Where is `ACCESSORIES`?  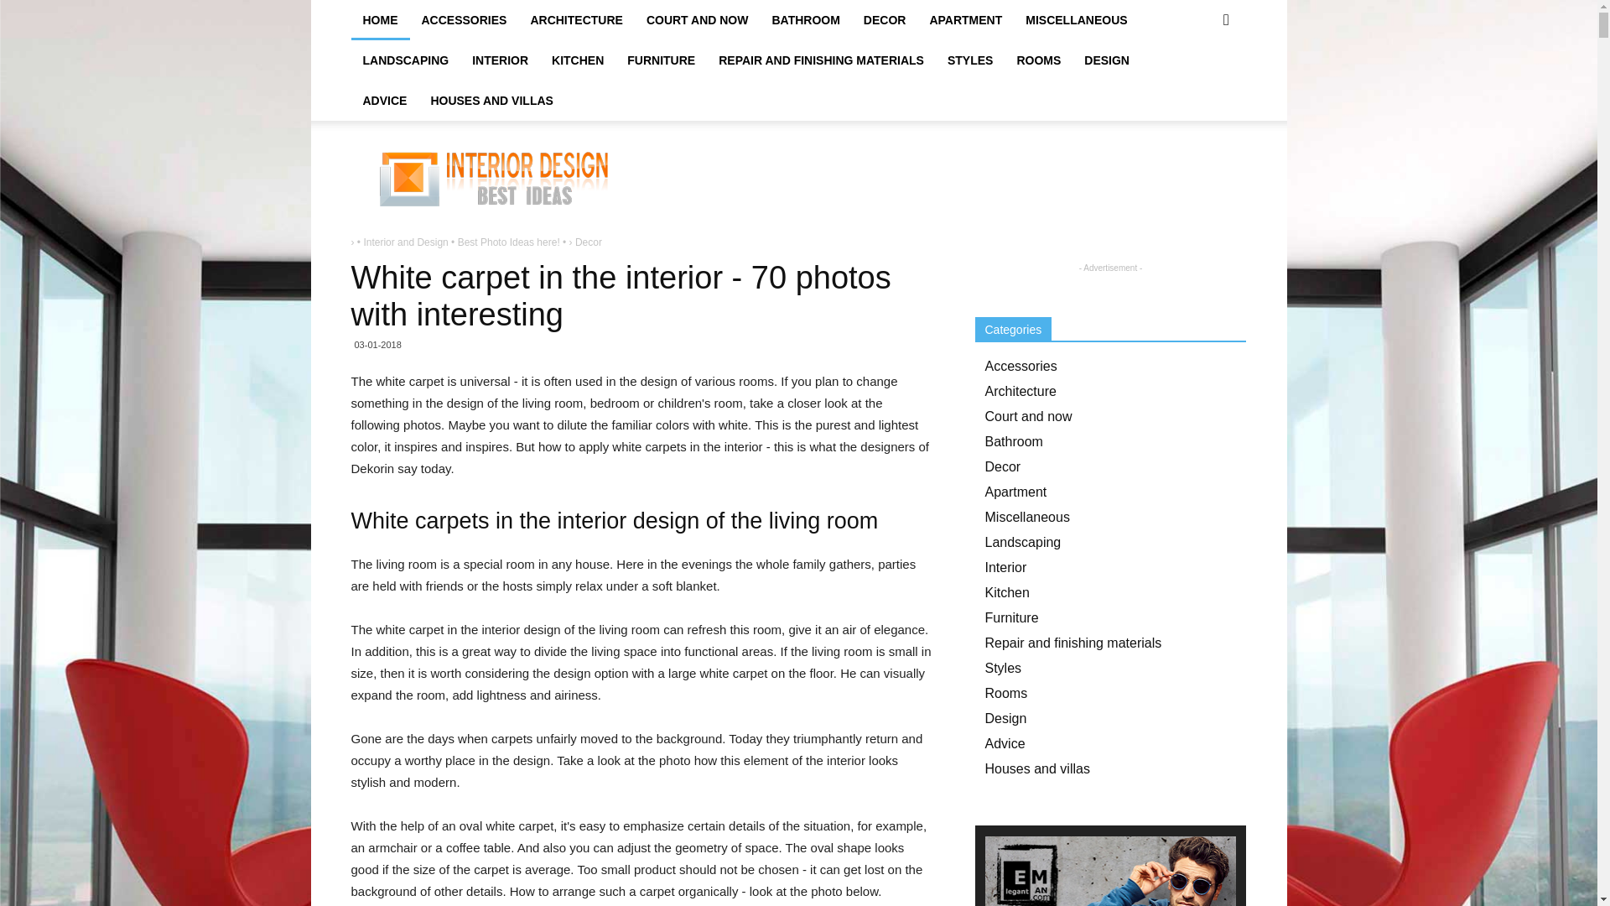 ACCESSORIES is located at coordinates (463, 20).